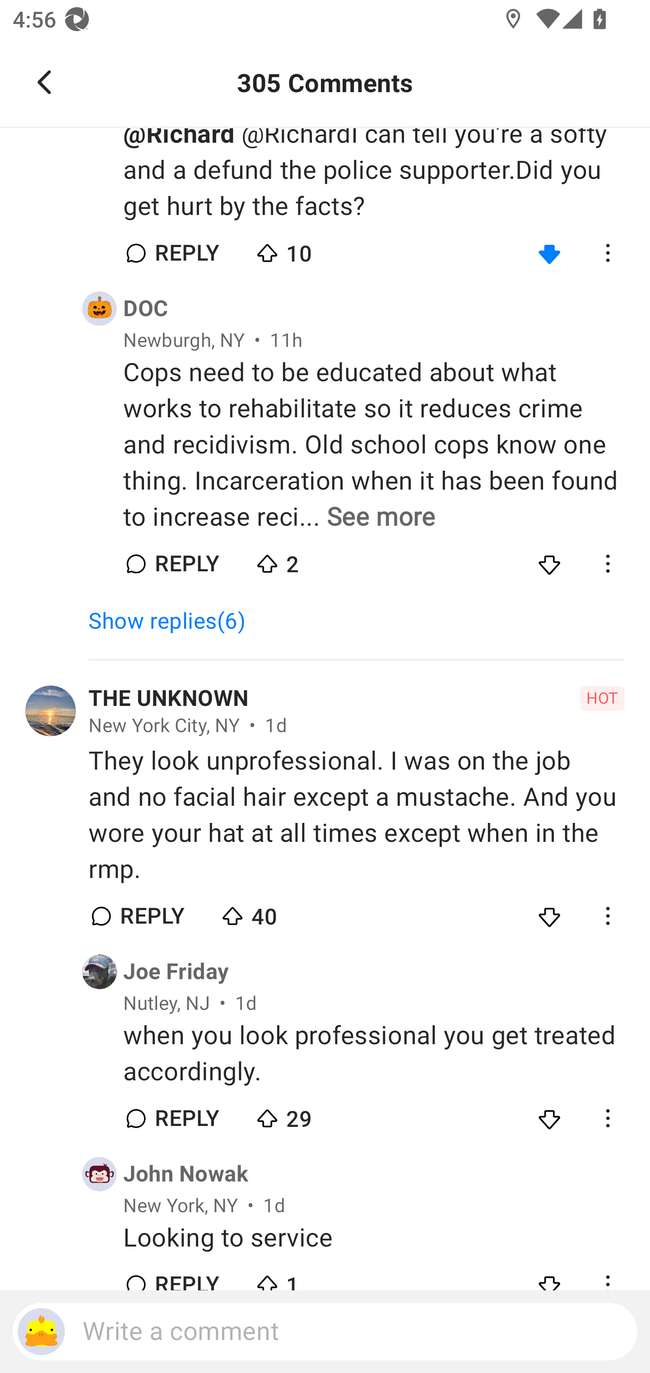  Describe the element at coordinates (186, 1173) in the screenshot. I see `John Nowak` at that location.